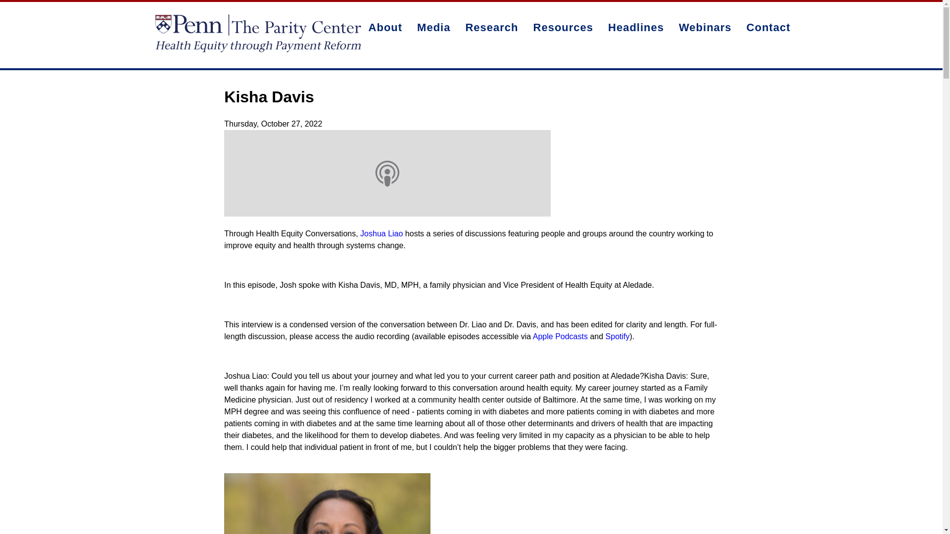  What do you see at coordinates (636, 27) in the screenshot?
I see `Headlines` at bounding box center [636, 27].